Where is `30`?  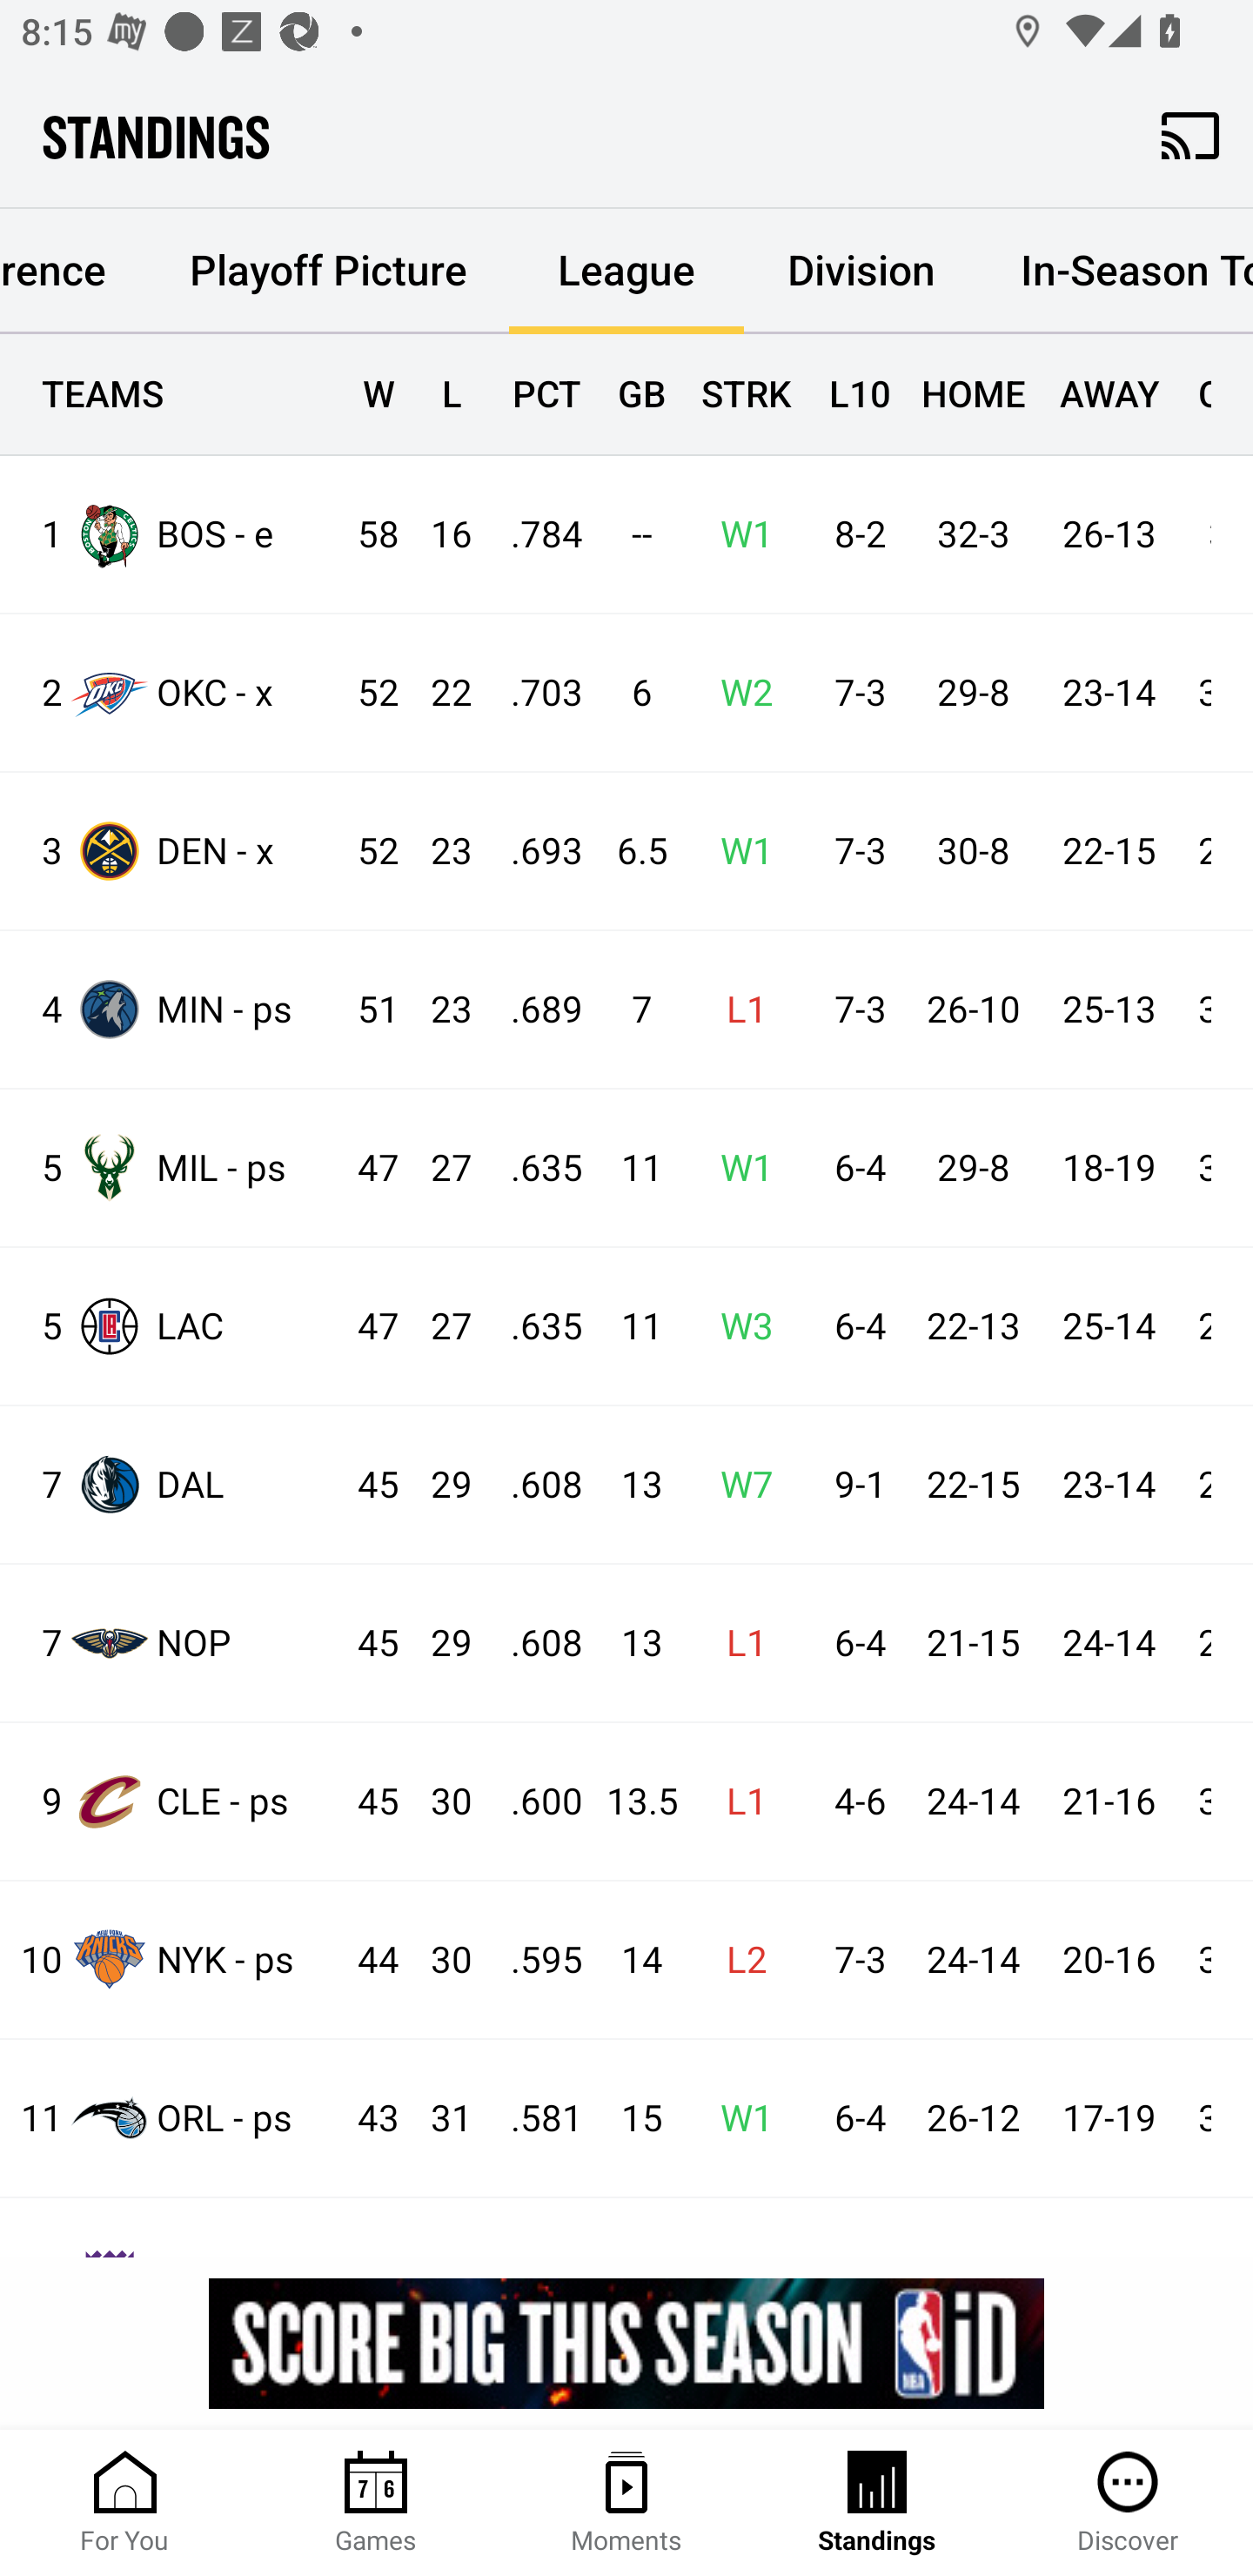
30 is located at coordinates (437, 1960).